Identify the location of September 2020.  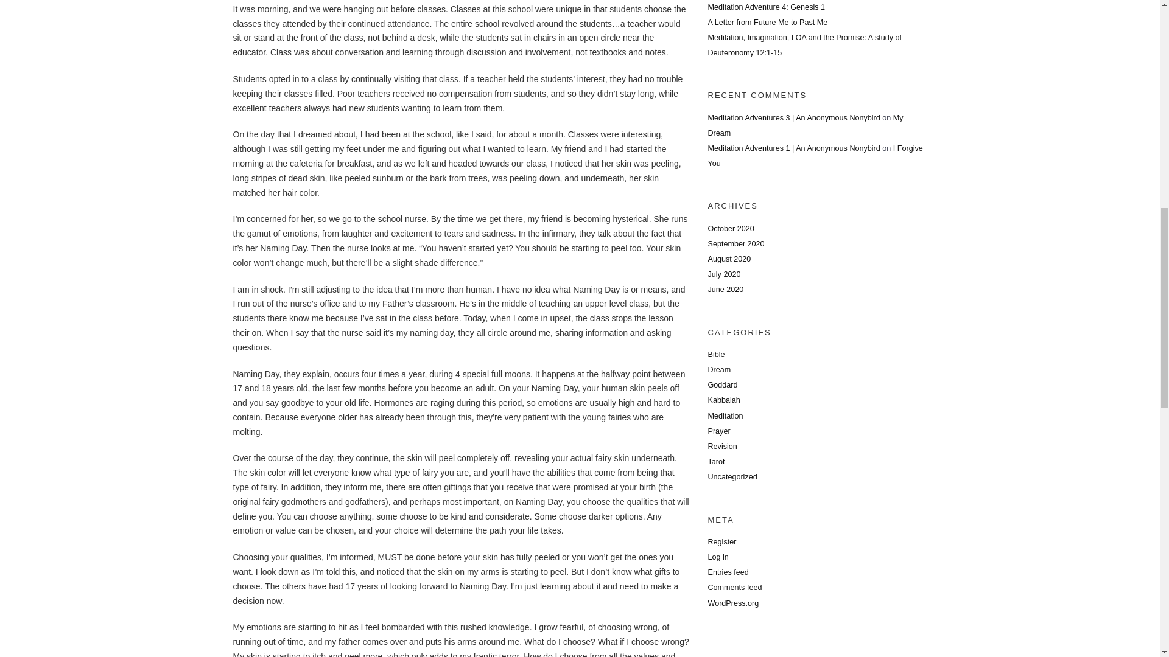
(735, 244).